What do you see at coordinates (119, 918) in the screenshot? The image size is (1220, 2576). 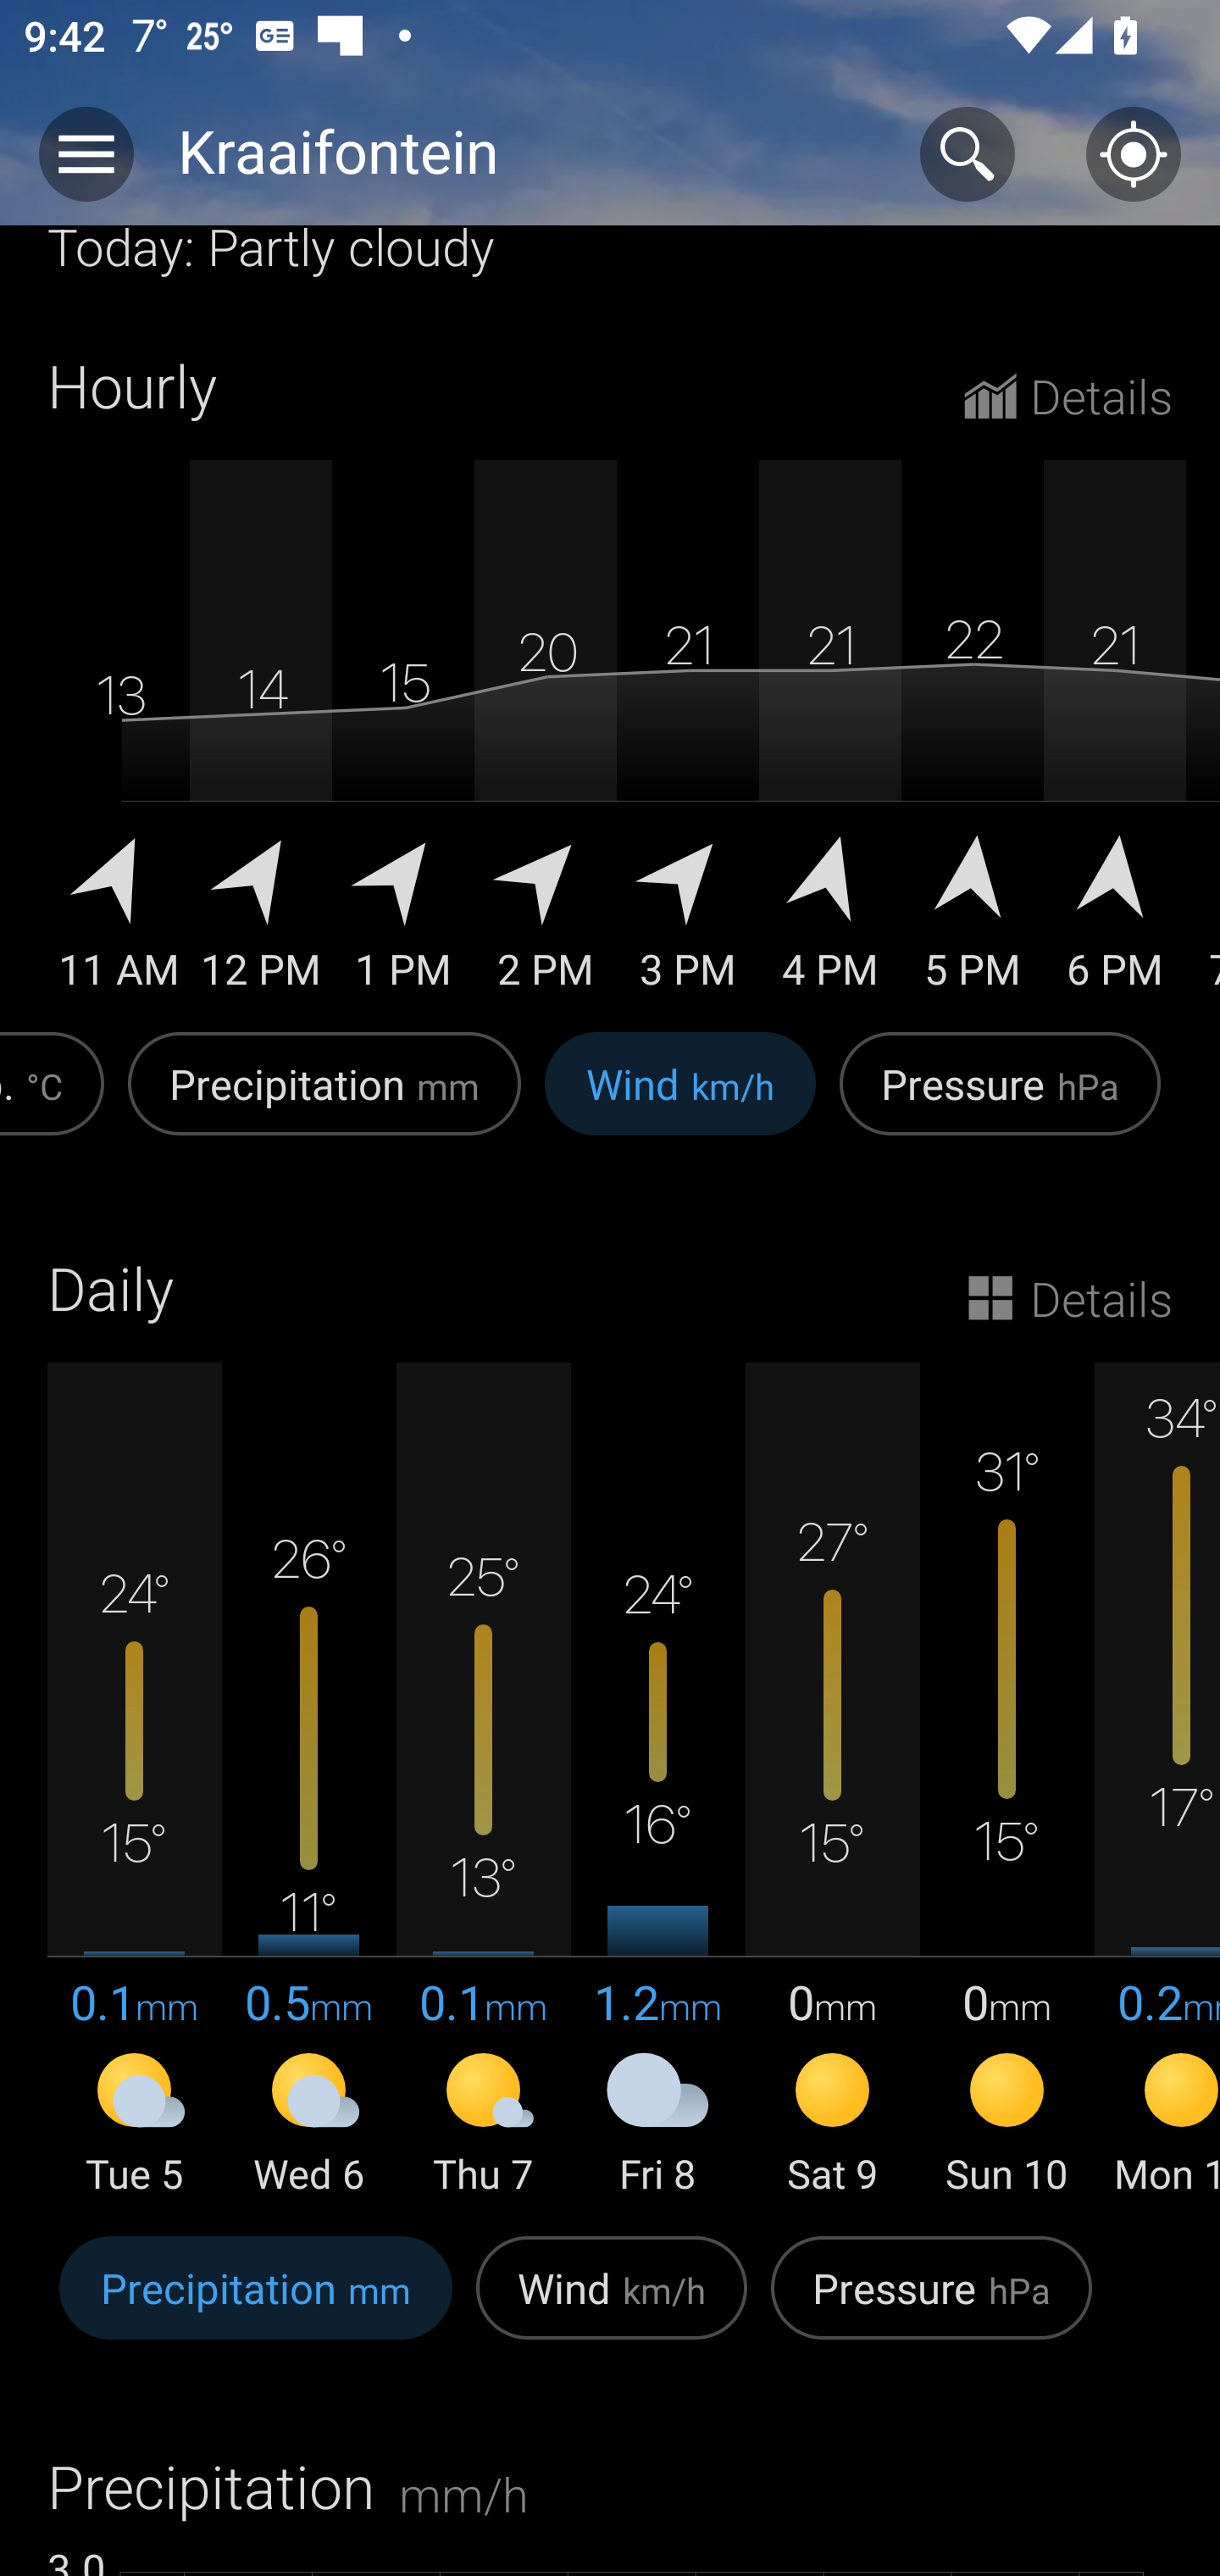 I see ` 11 AM` at bounding box center [119, 918].